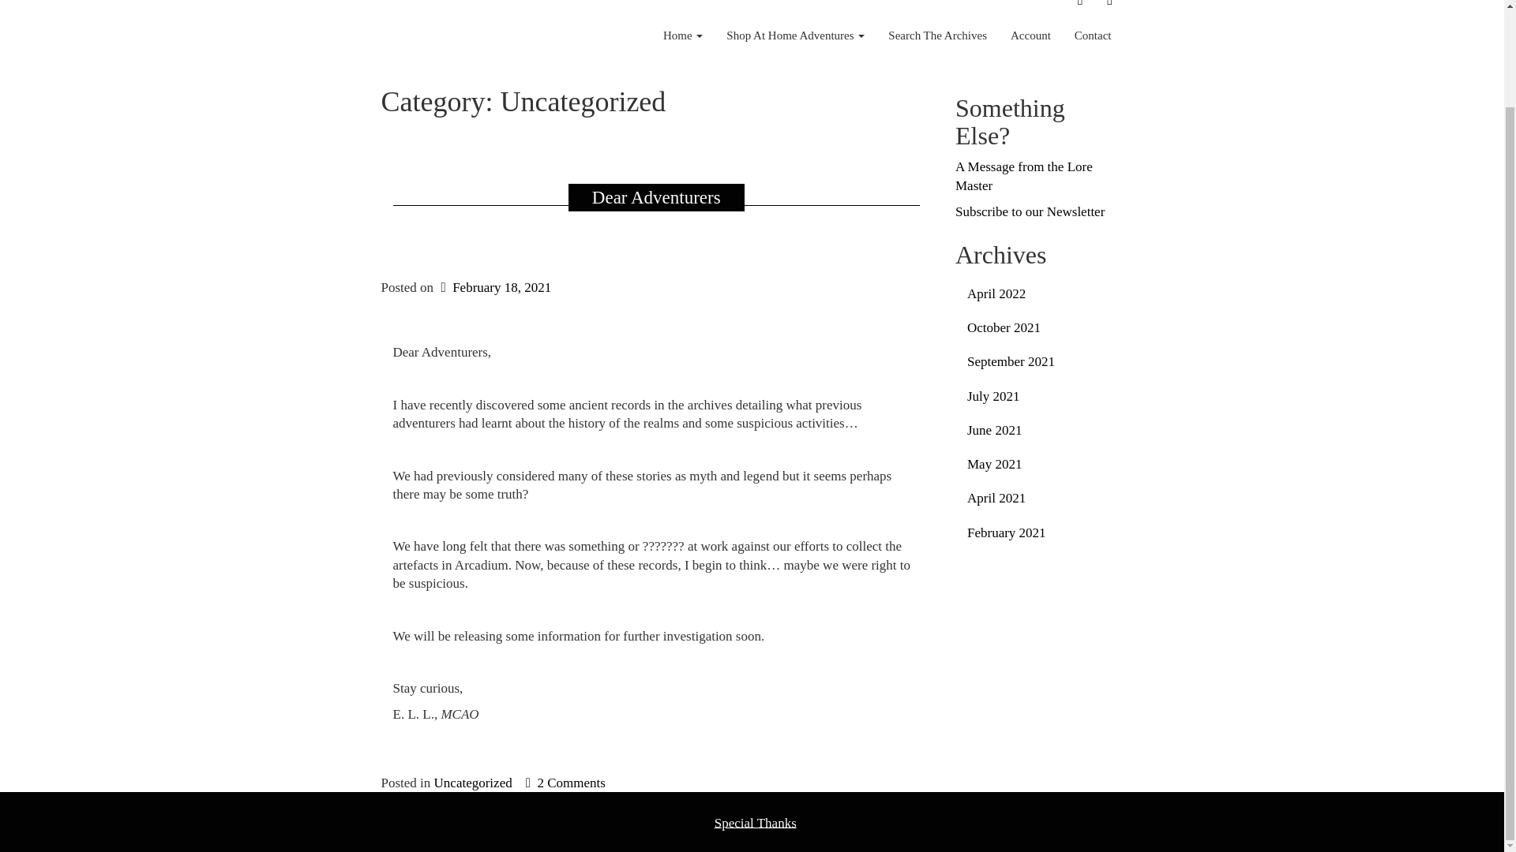  Describe the element at coordinates (1039, 464) in the screenshot. I see `May 2021` at that location.